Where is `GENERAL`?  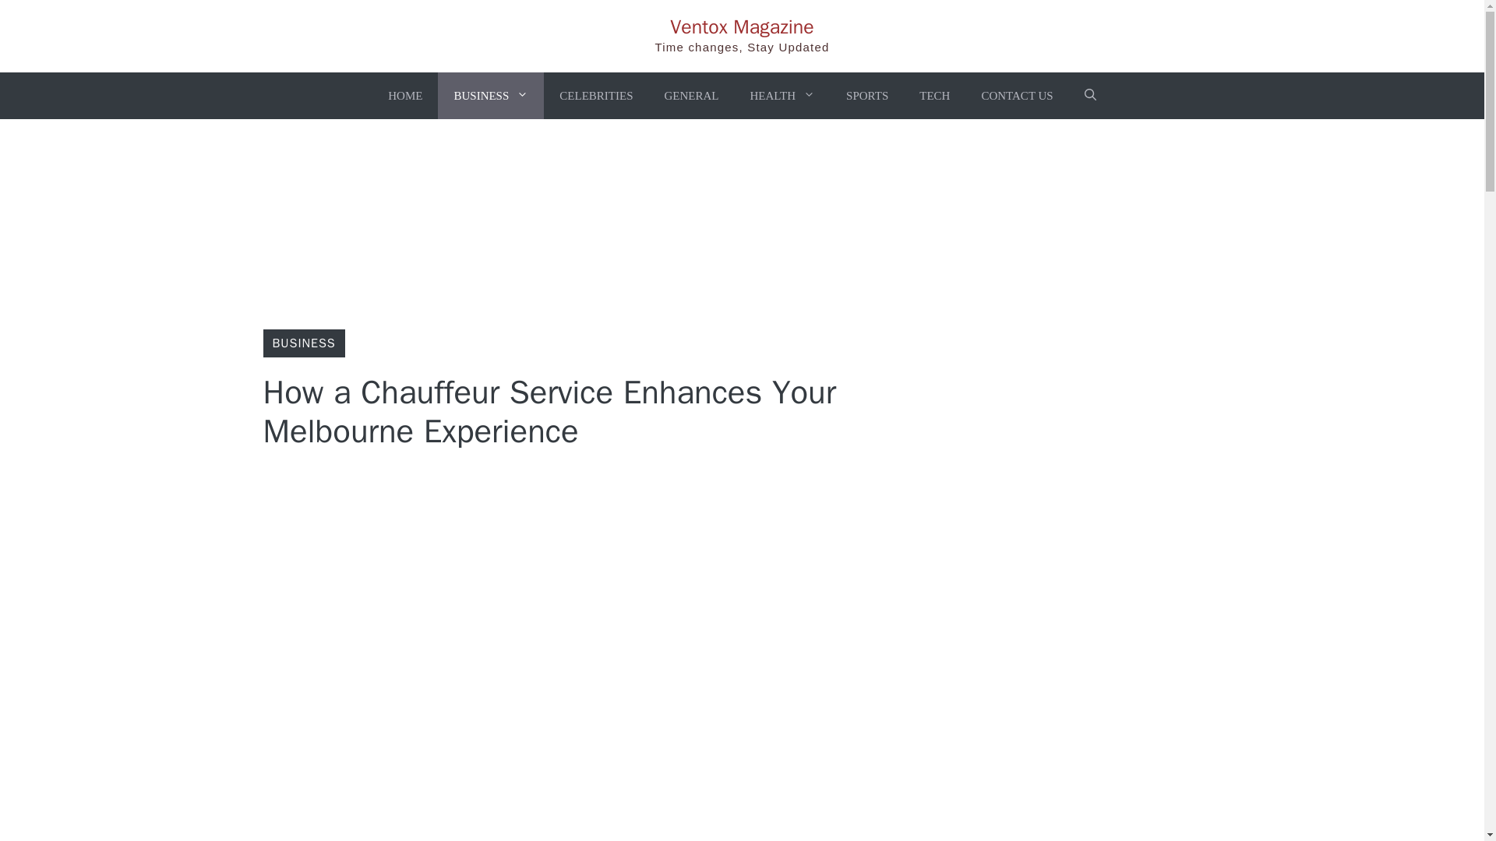
GENERAL is located at coordinates (690, 95).